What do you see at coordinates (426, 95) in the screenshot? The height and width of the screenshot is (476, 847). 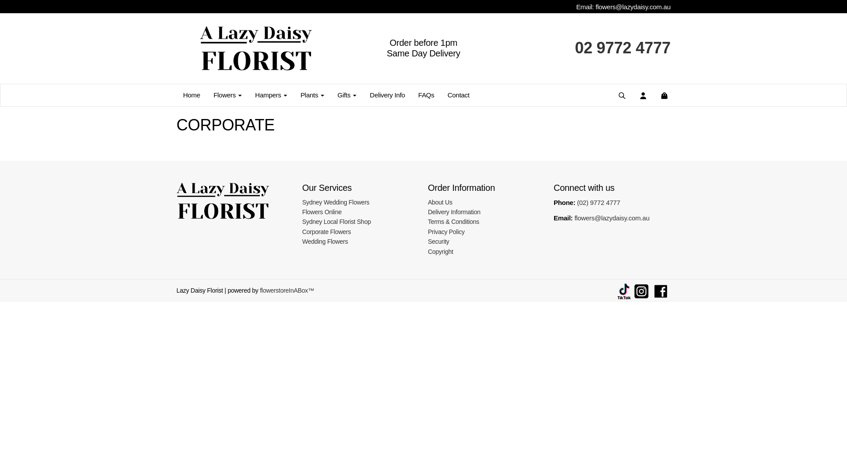 I see `FAQs` at bounding box center [426, 95].